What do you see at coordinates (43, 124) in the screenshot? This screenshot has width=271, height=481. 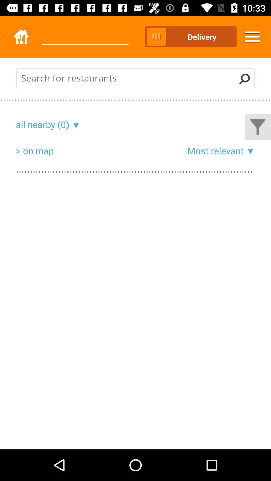 I see `click the icon below the .................................................................................................................................................................................................................................................................................................................................................................................................................................................................................................... icon` at bounding box center [43, 124].